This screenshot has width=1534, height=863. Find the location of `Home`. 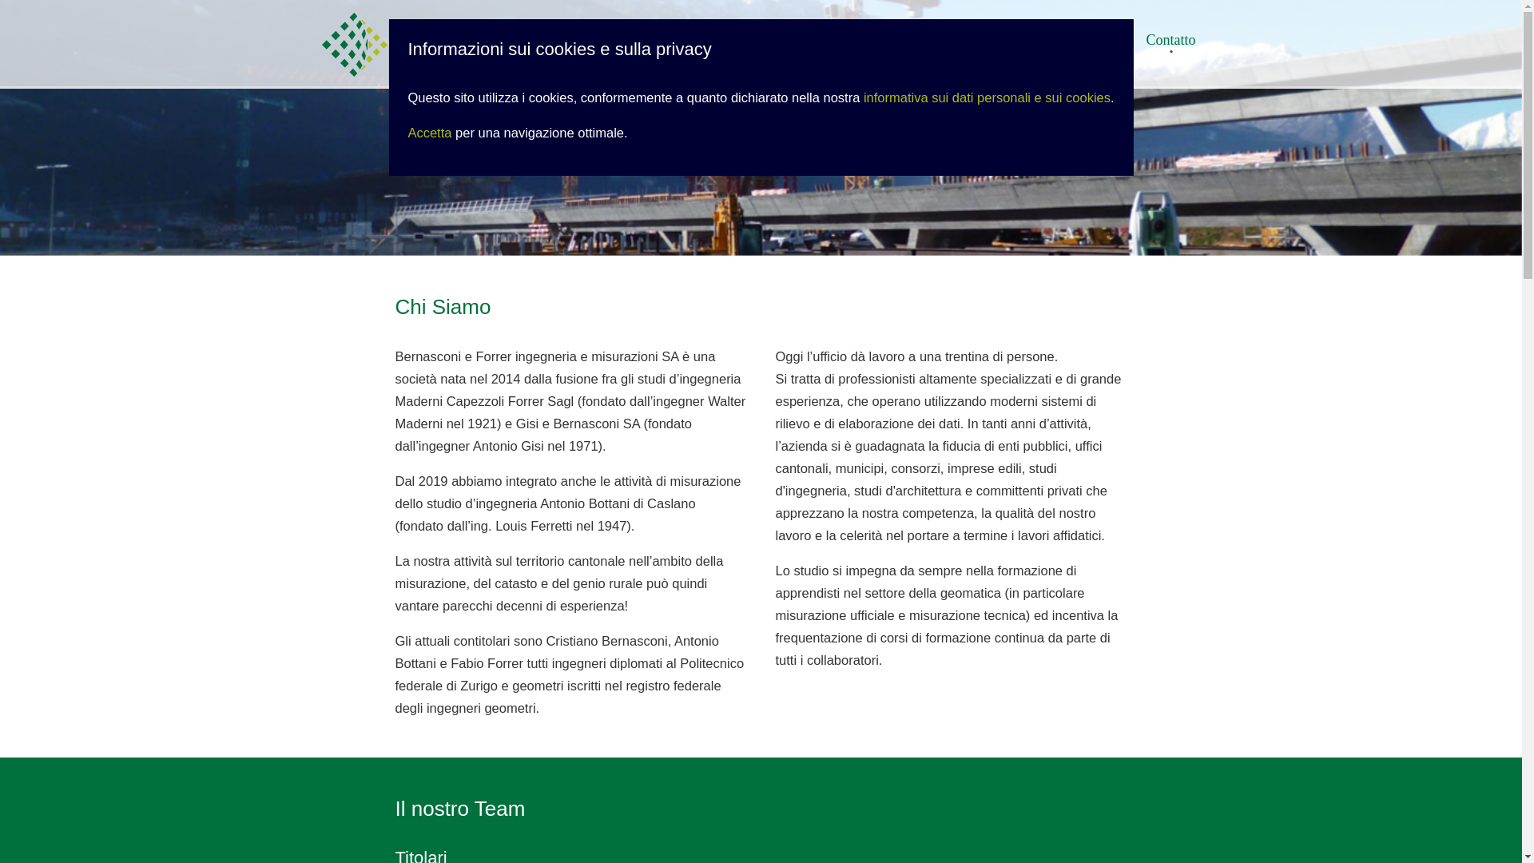

Home is located at coordinates (891, 40).